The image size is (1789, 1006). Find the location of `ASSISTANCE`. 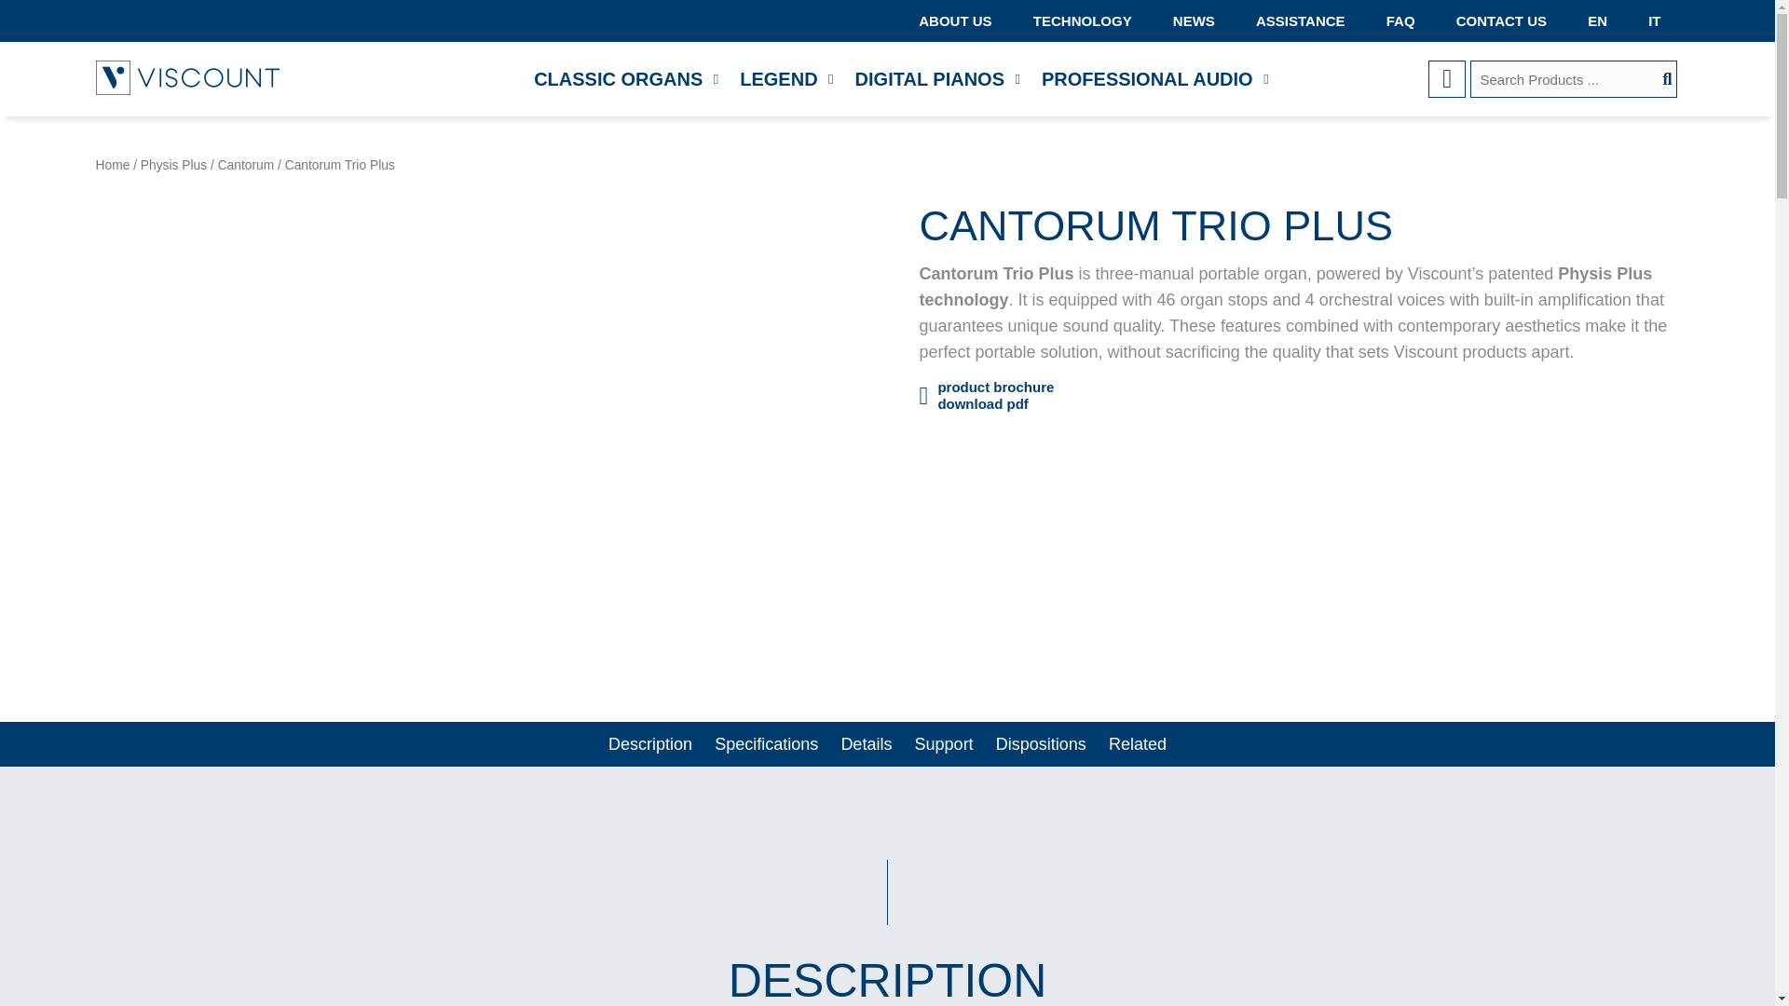

ASSISTANCE is located at coordinates (1301, 20).